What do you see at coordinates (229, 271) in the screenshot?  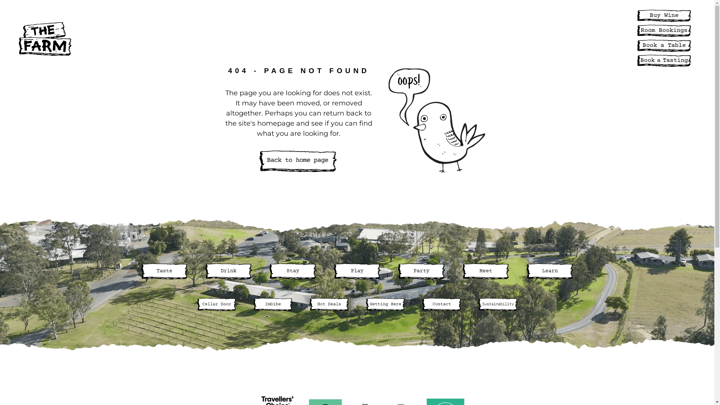 I see `2` at bounding box center [229, 271].